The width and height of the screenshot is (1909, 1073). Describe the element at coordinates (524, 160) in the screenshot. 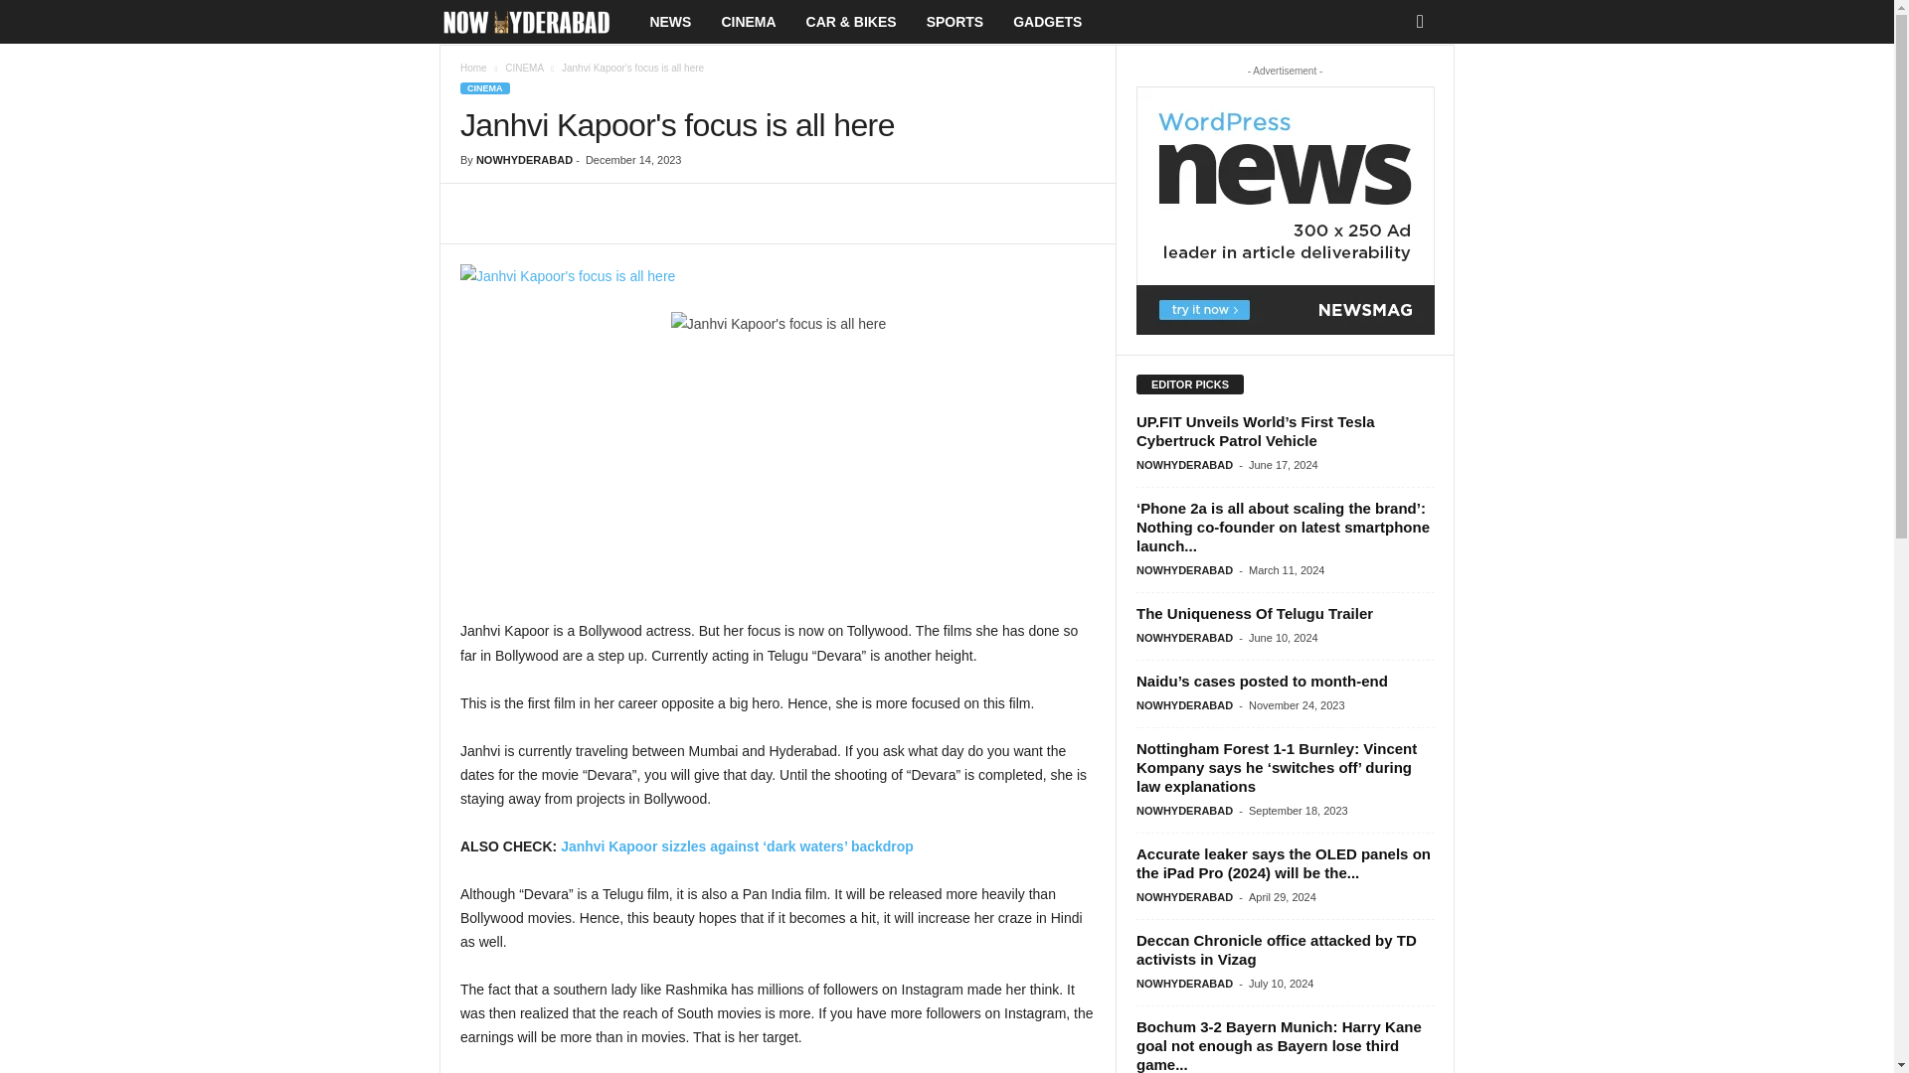

I see `NOWHYDERABAD` at that location.